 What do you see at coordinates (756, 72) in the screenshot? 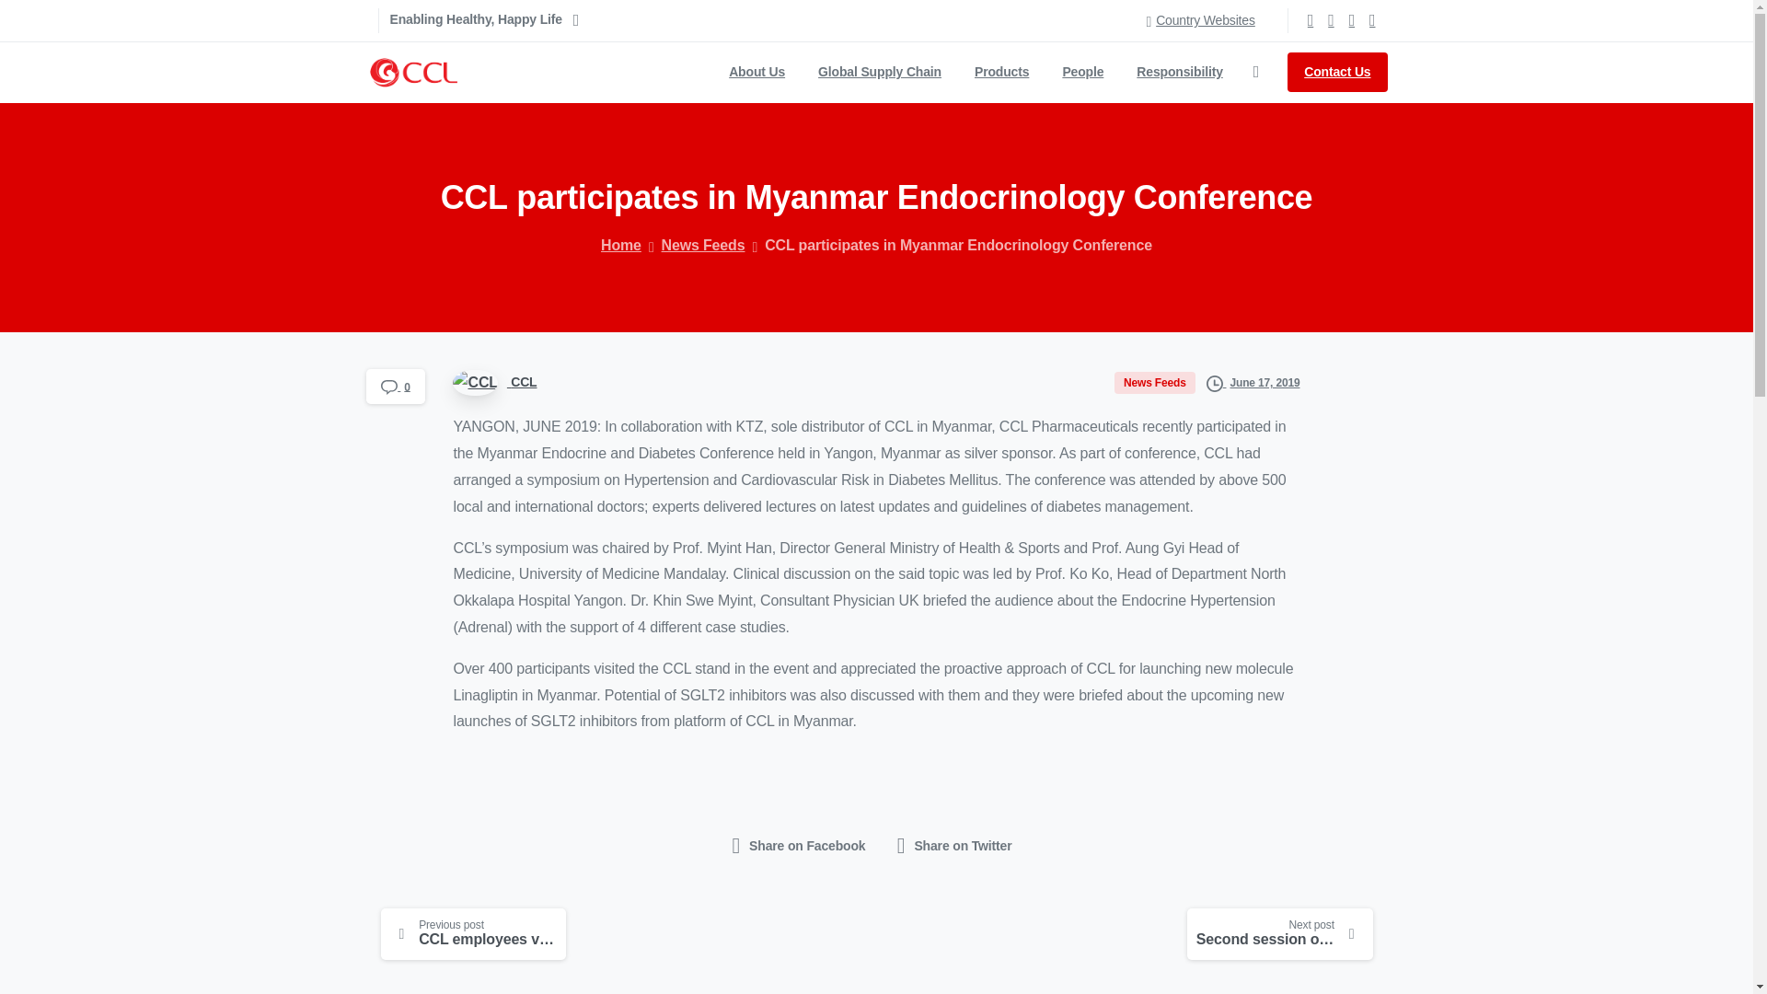
I see `Global Supply Chain` at bounding box center [756, 72].